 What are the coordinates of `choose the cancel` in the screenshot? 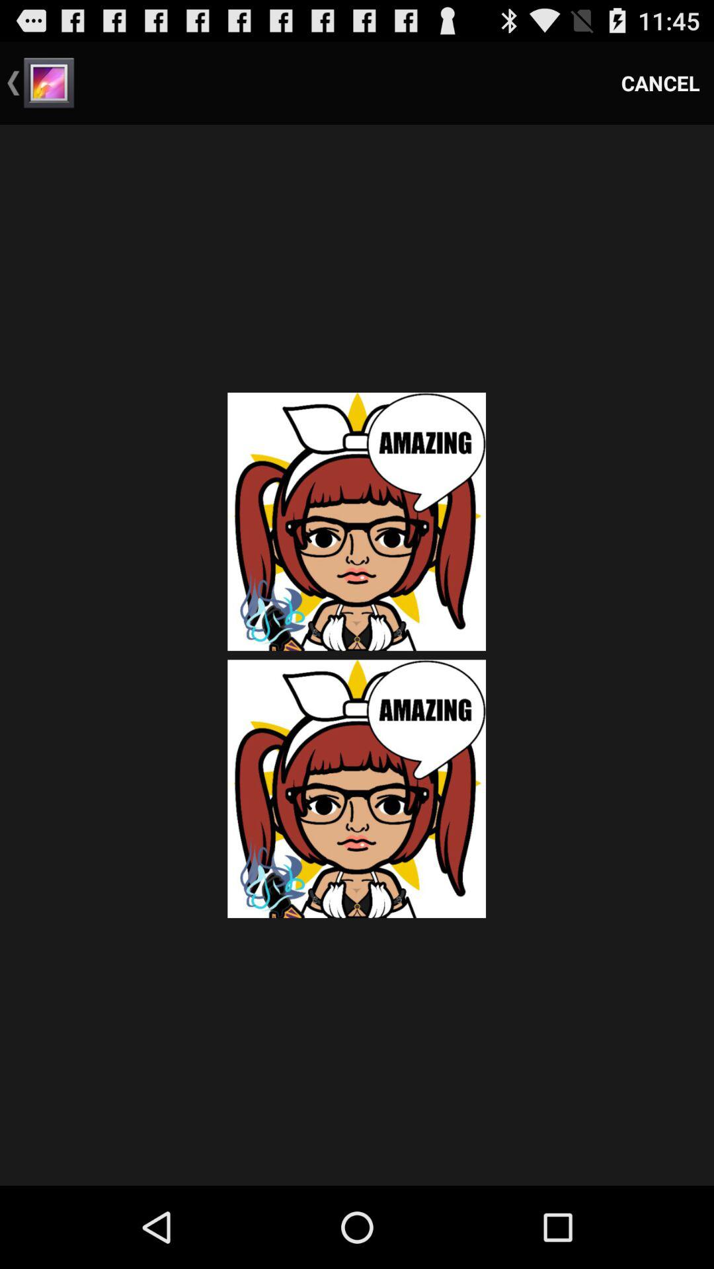 It's located at (660, 83).